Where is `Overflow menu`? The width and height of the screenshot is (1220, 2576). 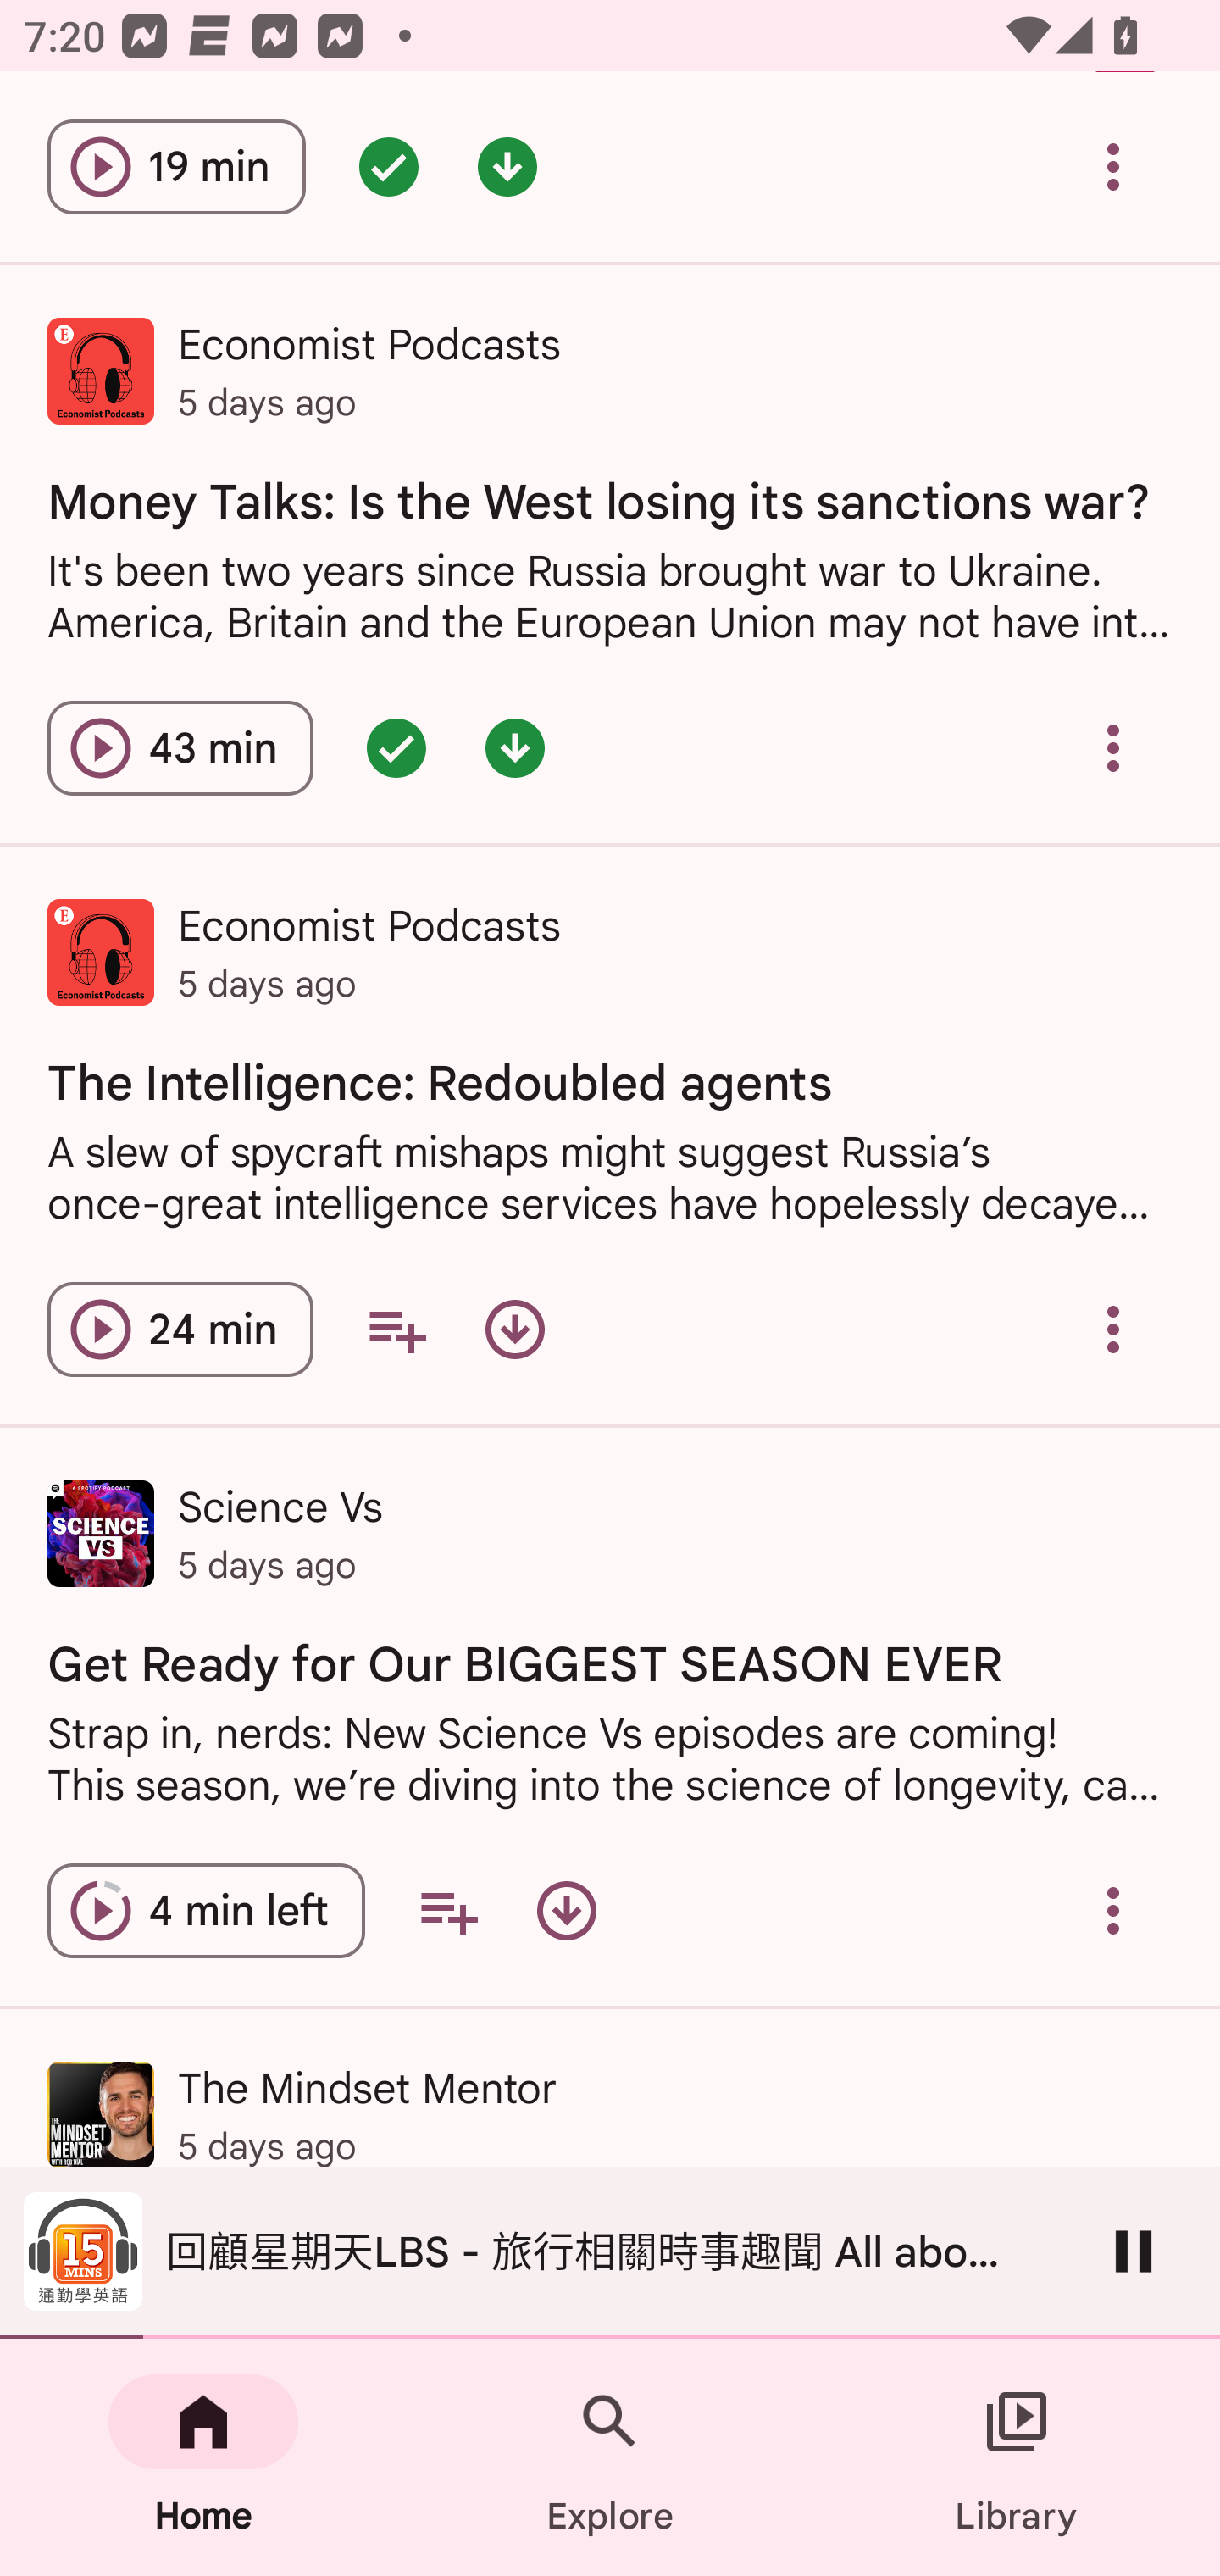 Overflow menu is located at coordinates (1113, 747).